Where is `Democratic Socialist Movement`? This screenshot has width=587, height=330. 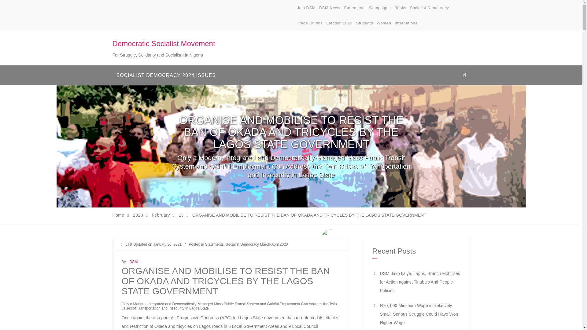 Democratic Socialist Movement is located at coordinates (164, 43).